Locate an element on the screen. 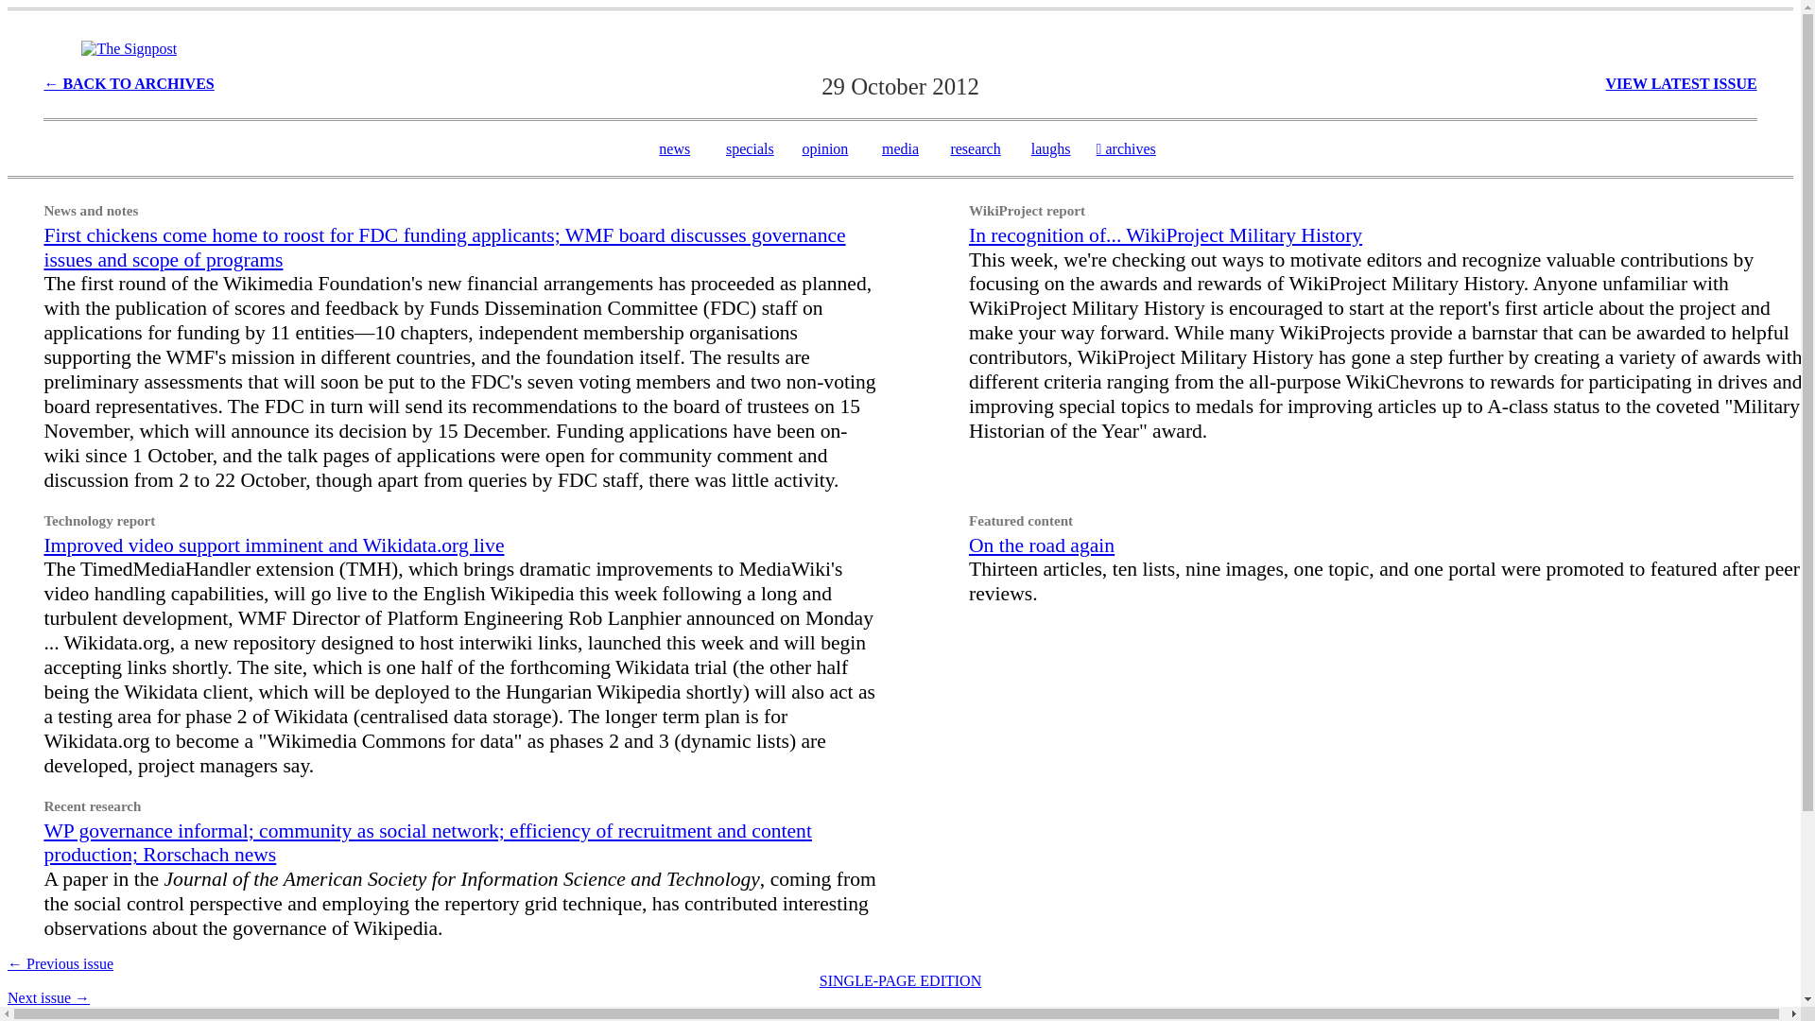 Image resolution: width=1815 pixels, height=1021 pixels. Improved video support imminent and Wikidata.org live is located at coordinates (274, 545).